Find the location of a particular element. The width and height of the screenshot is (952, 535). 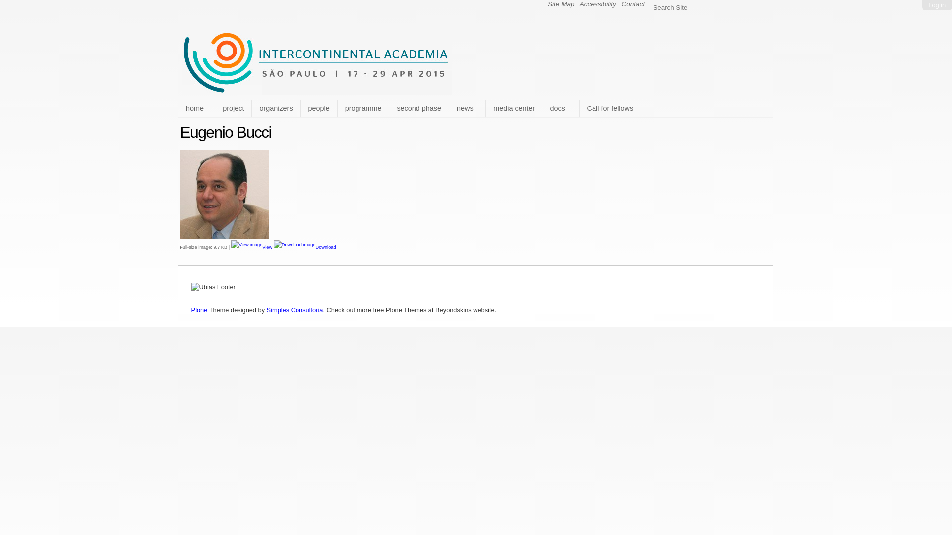

Accessibility is located at coordinates (598, 4).